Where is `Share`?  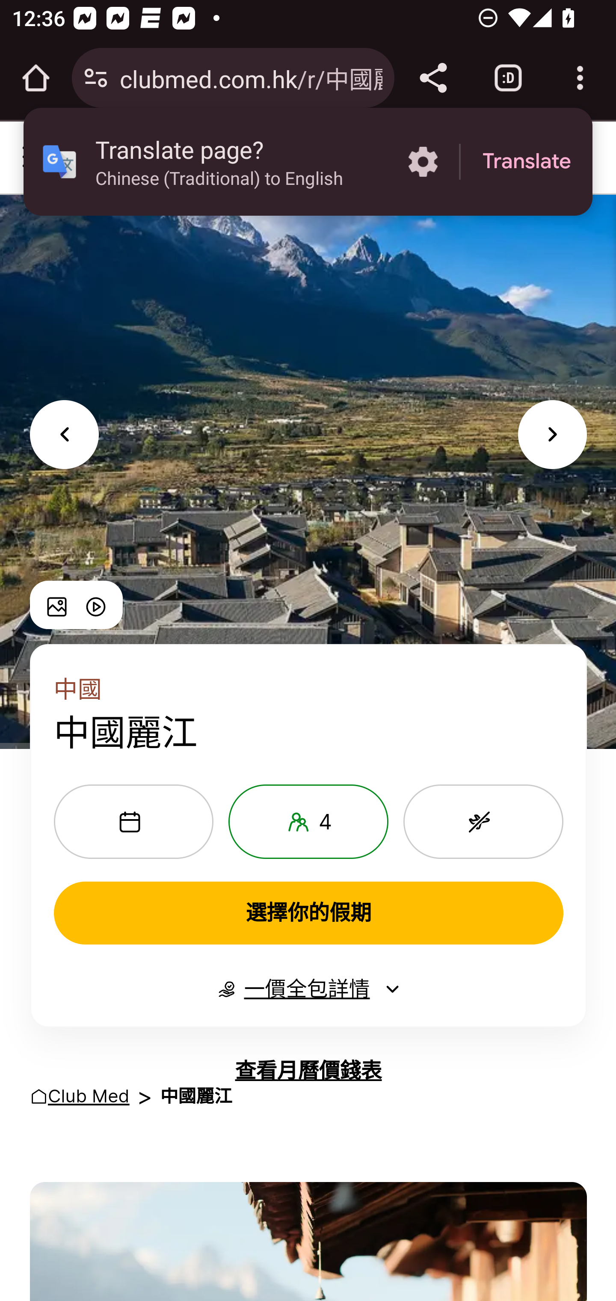 Share is located at coordinates (433, 78).